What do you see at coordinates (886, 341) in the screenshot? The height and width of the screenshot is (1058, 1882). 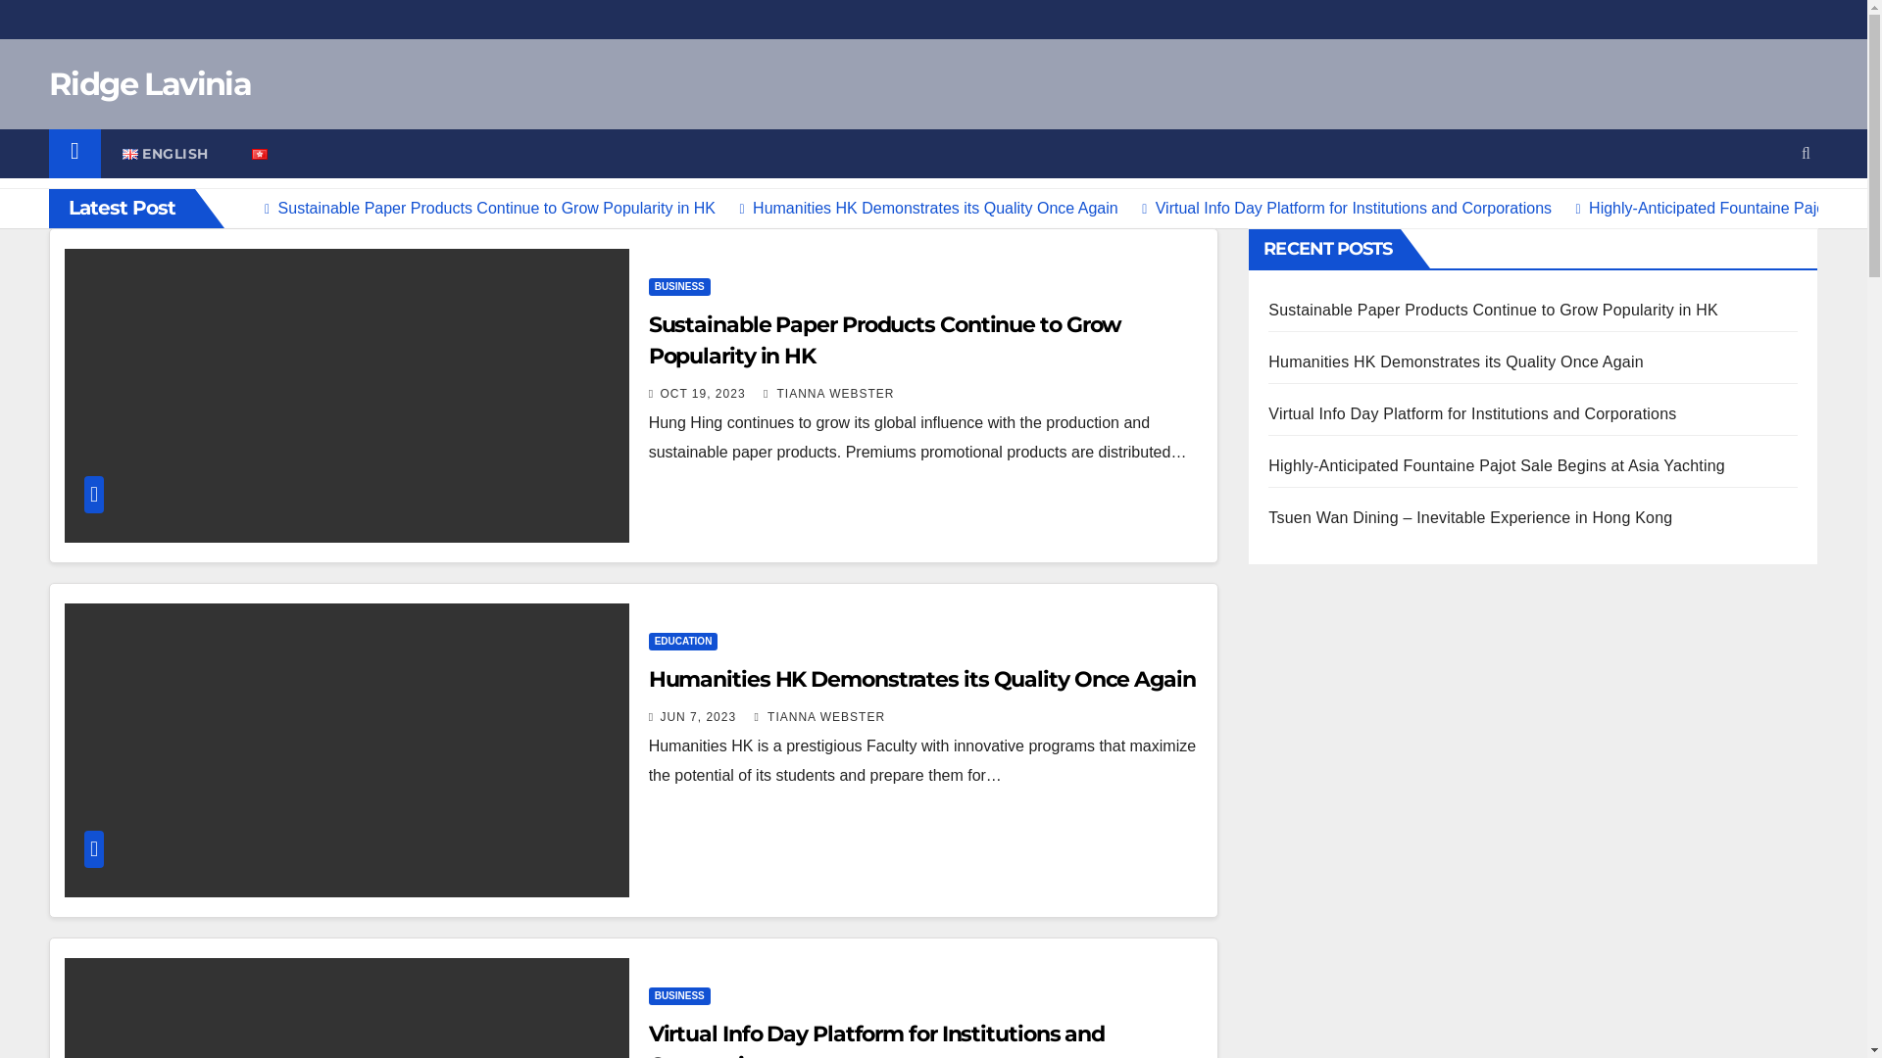 I see `Sustainable Paper Products Continue to Grow Popularity in HK` at bounding box center [886, 341].